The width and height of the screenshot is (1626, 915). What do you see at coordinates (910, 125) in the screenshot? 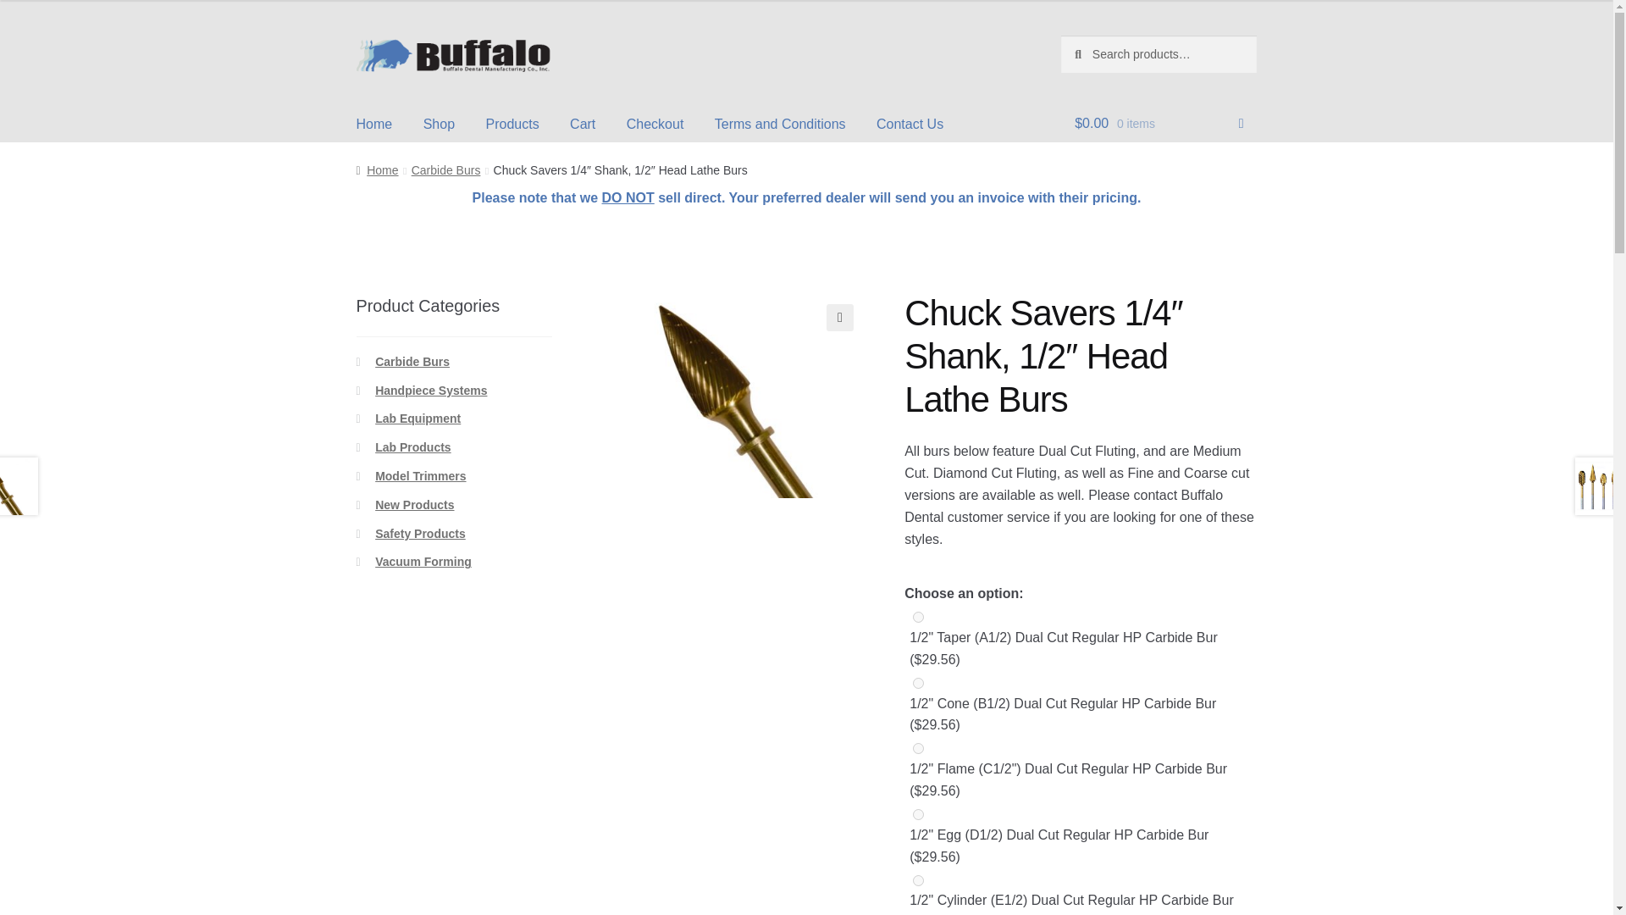
I see `Contact Us` at bounding box center [910, 125].